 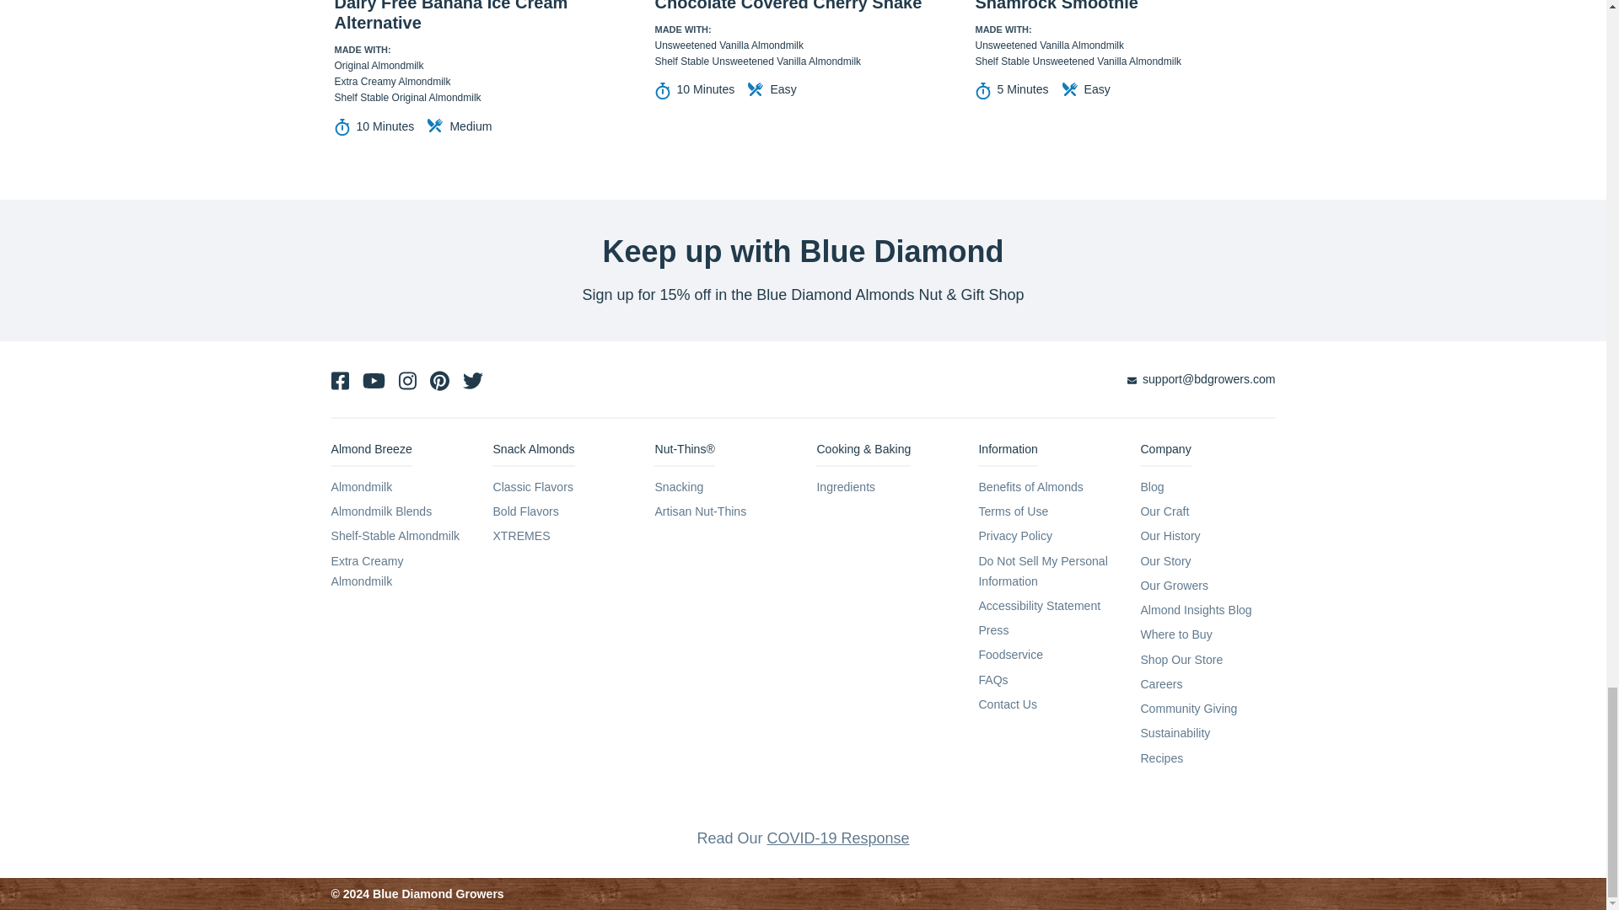 What do you see at coordinates (361, 487) in the screenshot?
I see `Almondmilk` at bounding box center [361, 487].